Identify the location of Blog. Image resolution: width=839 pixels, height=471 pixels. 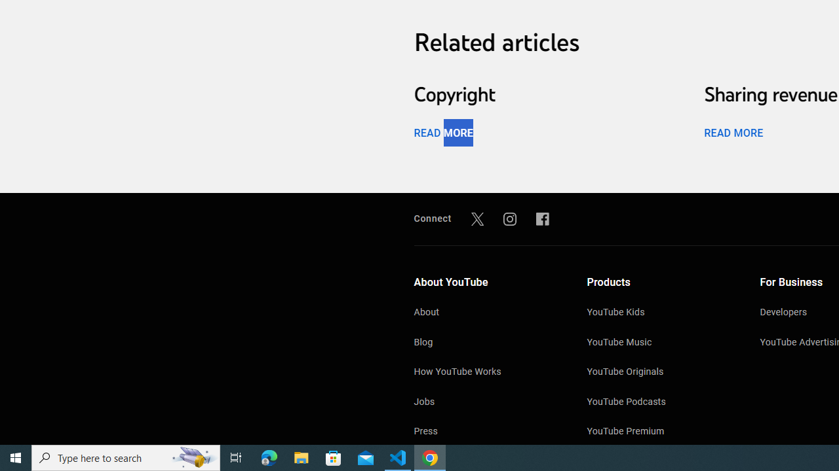
(488, 343).